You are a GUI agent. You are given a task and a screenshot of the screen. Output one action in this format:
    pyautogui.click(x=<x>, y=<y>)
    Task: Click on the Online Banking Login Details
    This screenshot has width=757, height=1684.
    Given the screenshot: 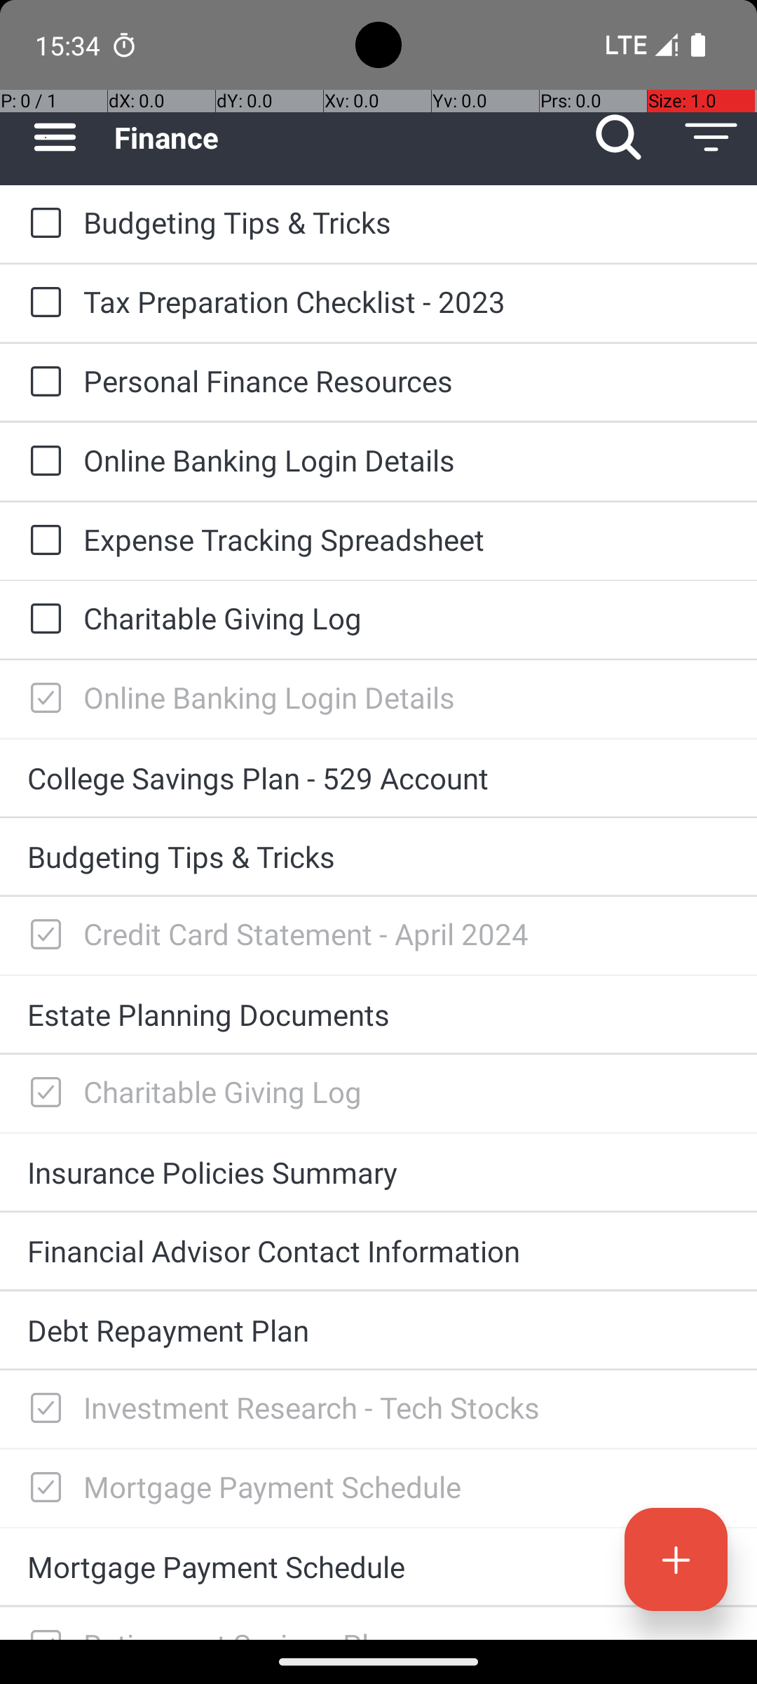 What is the action you would take?
    pyautogui.click(x=407, y=460)
    